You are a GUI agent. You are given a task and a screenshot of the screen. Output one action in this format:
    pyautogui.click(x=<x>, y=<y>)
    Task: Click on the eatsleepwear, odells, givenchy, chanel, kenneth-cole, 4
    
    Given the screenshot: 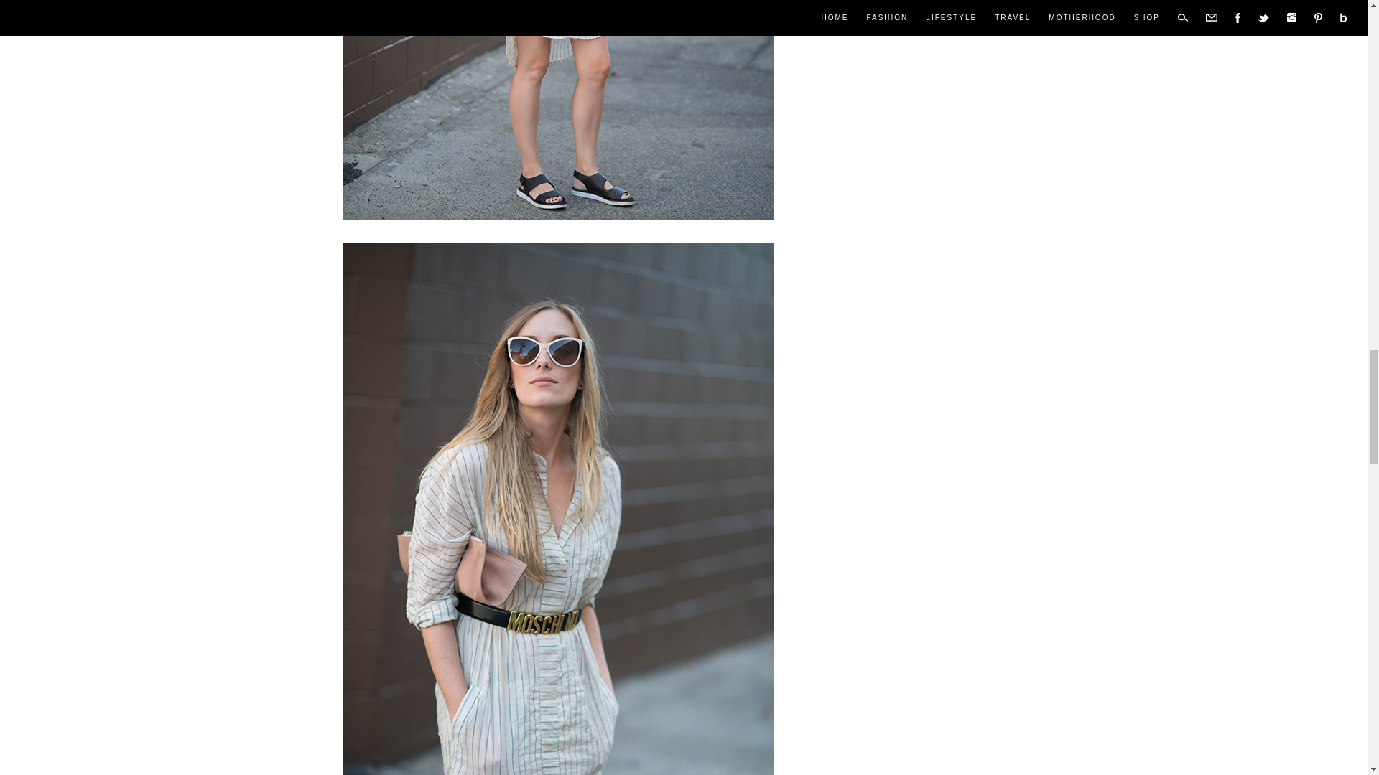 What is the action you would take?
    pyautogui.click(x=559, y=110)
    